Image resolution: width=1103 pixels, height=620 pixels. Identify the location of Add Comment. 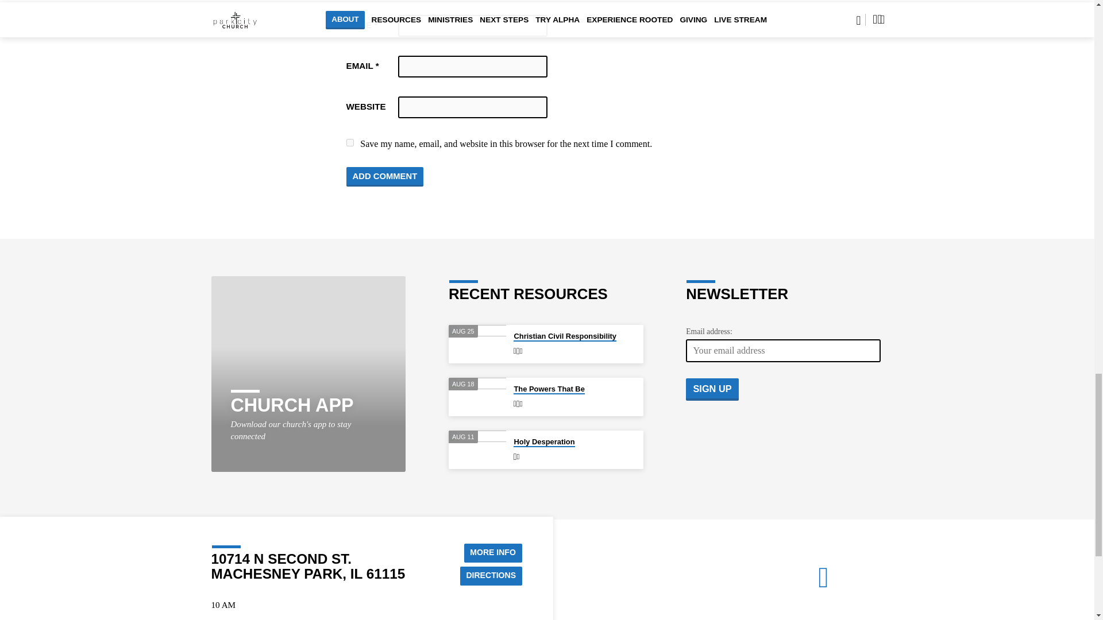
(385, 177).